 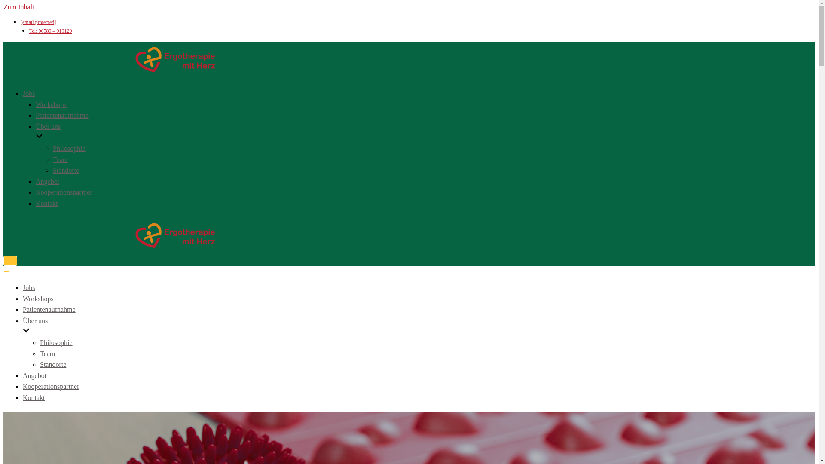 I want to click on Jobs, so click(x=28, y=93).